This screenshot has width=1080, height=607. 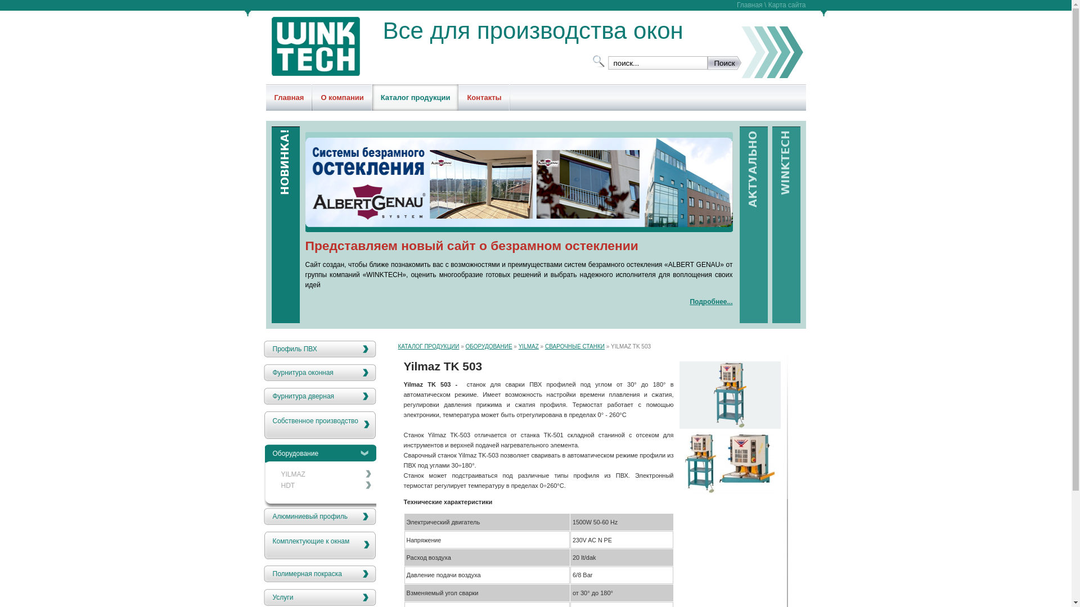 What do you see at coordinates (322, 485) in the screenshot?
I see `HDT` at bounding box center [322, 485].